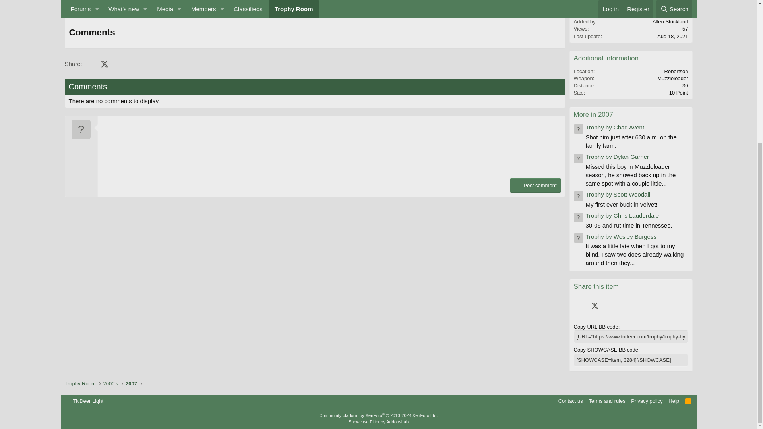  Describe the element at coordinates (84, 401) in the screenshot. I see `Style chooser` at that location.